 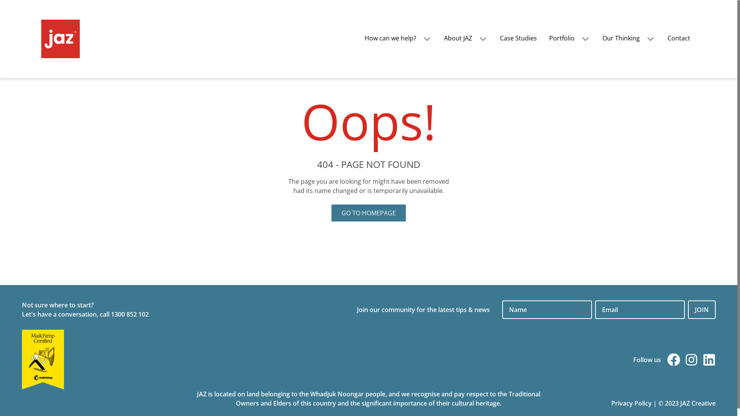 What do you see at coordinates (701, 310) in the screenshot?
I see `JOIN` at bounding box center [701, 310].